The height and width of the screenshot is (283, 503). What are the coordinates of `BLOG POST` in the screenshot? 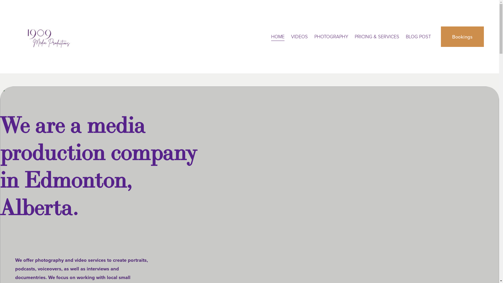 It's located at (418, 37).